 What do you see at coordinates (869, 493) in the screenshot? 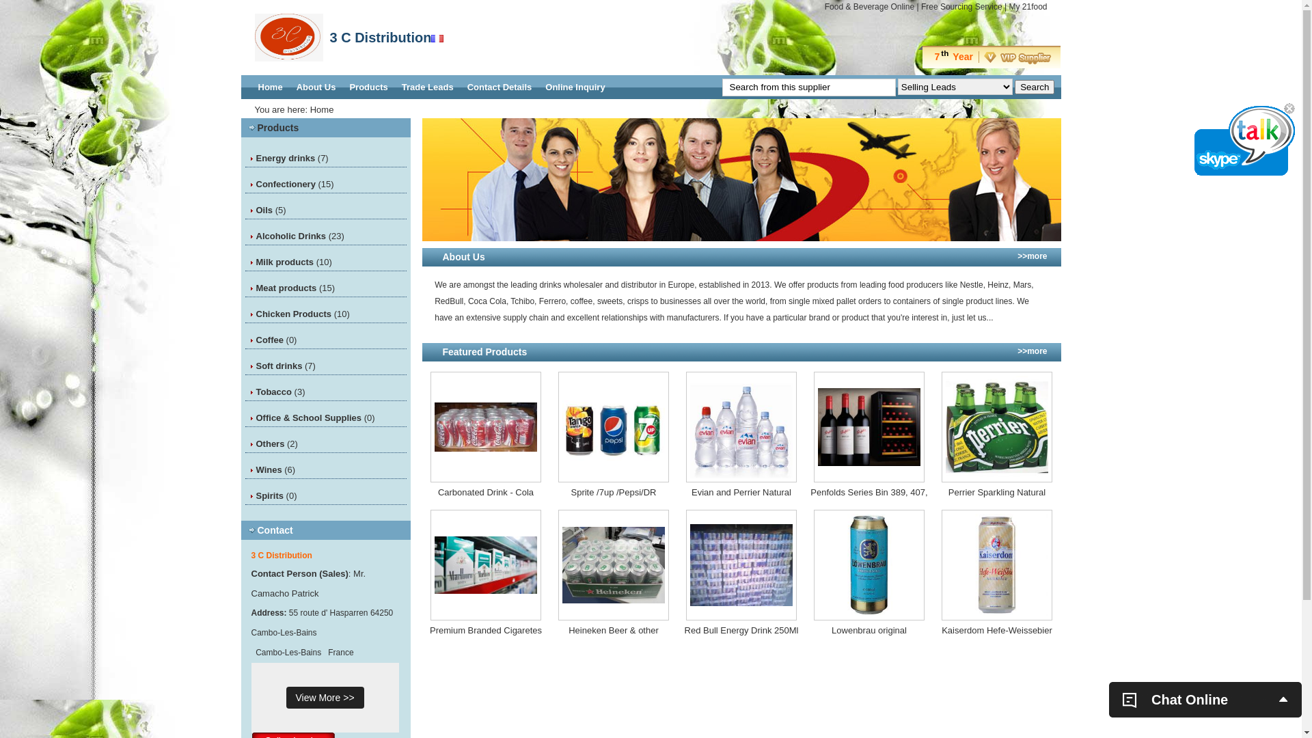
I see `Penfolds Series Bin 389, 407, 707` at bounding box center [869, 493].